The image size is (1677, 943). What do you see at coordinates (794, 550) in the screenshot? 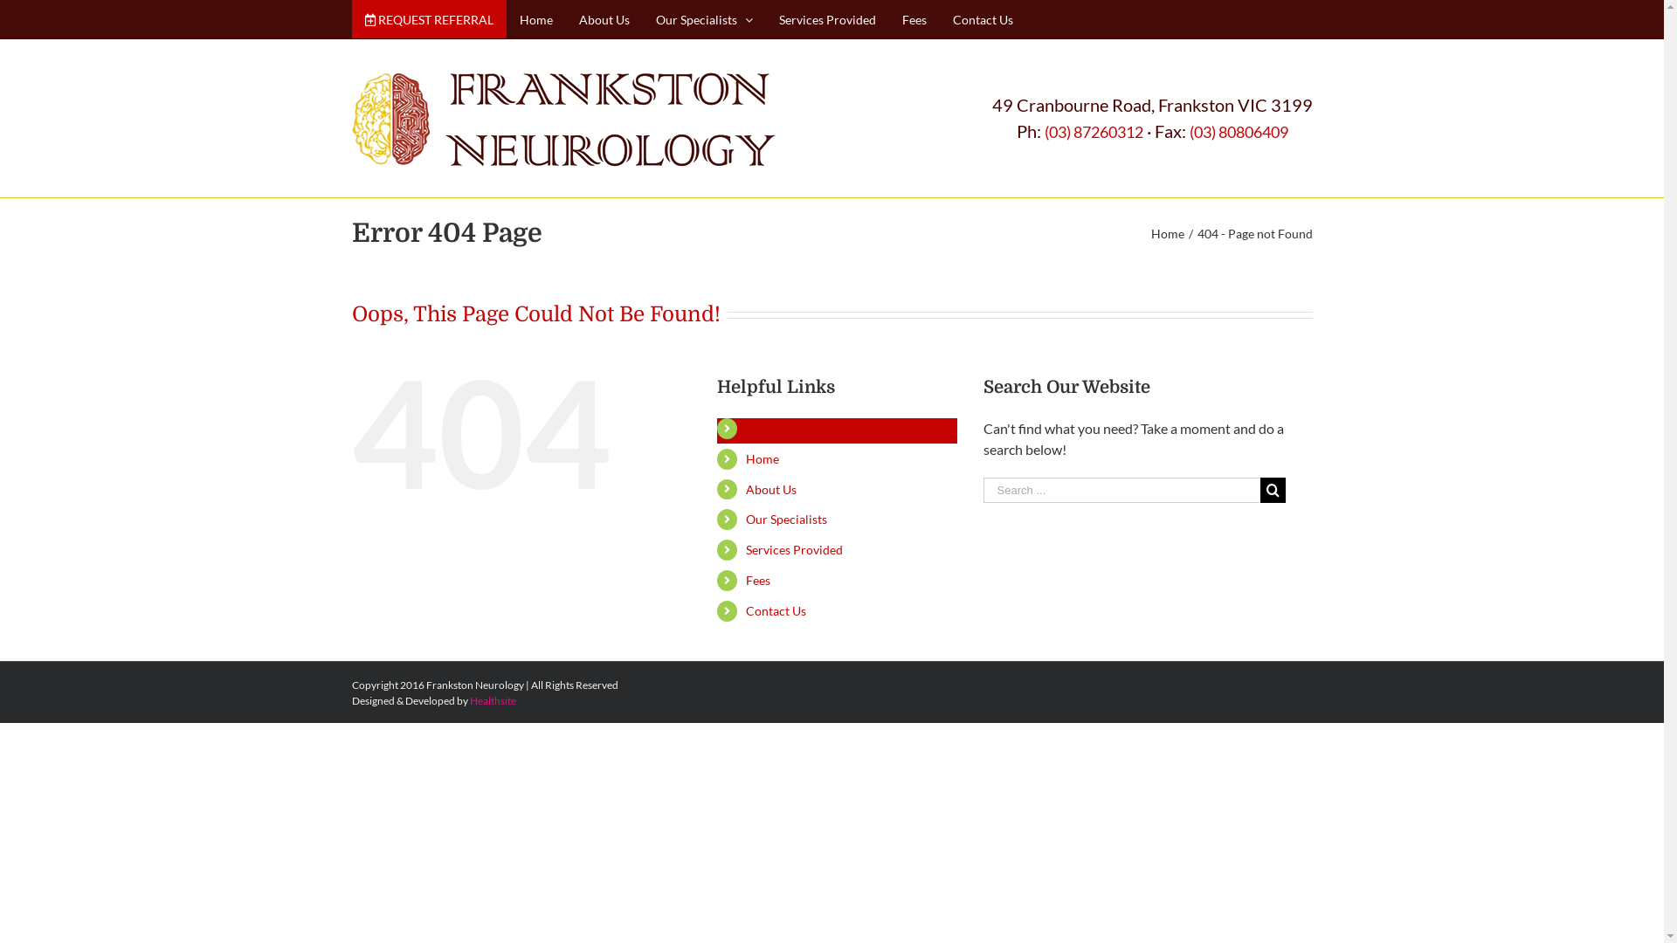
I see `Services Provided` at bounding box center [794, 550].